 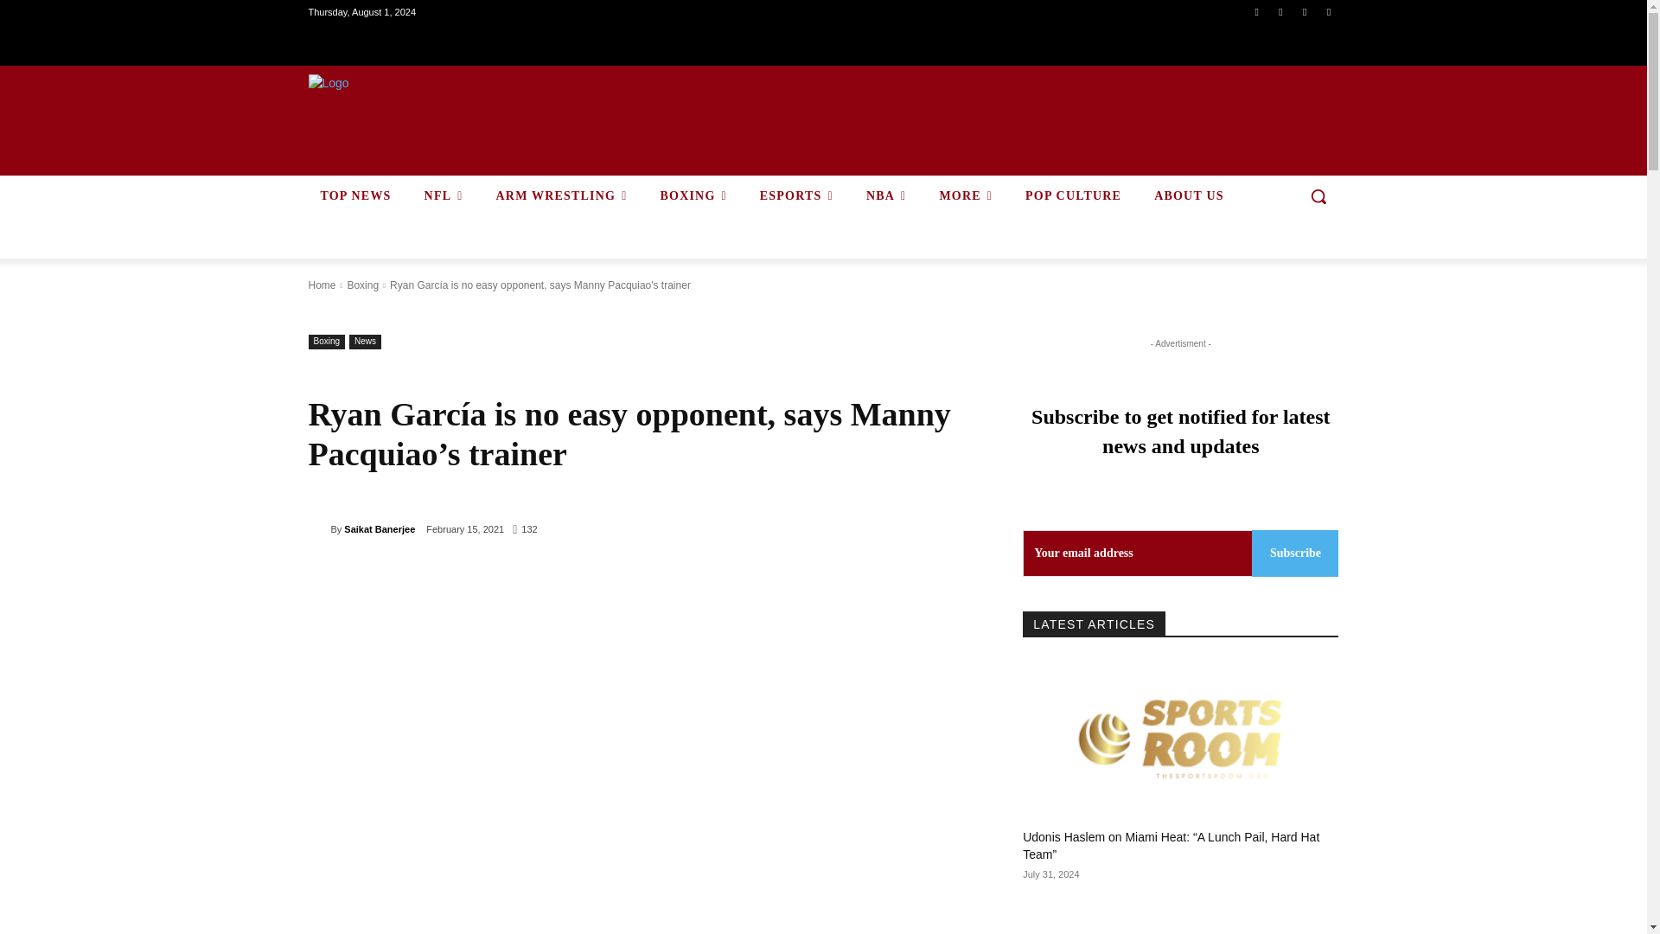 I want to click on Youtube, so click(x=1330, y=11).